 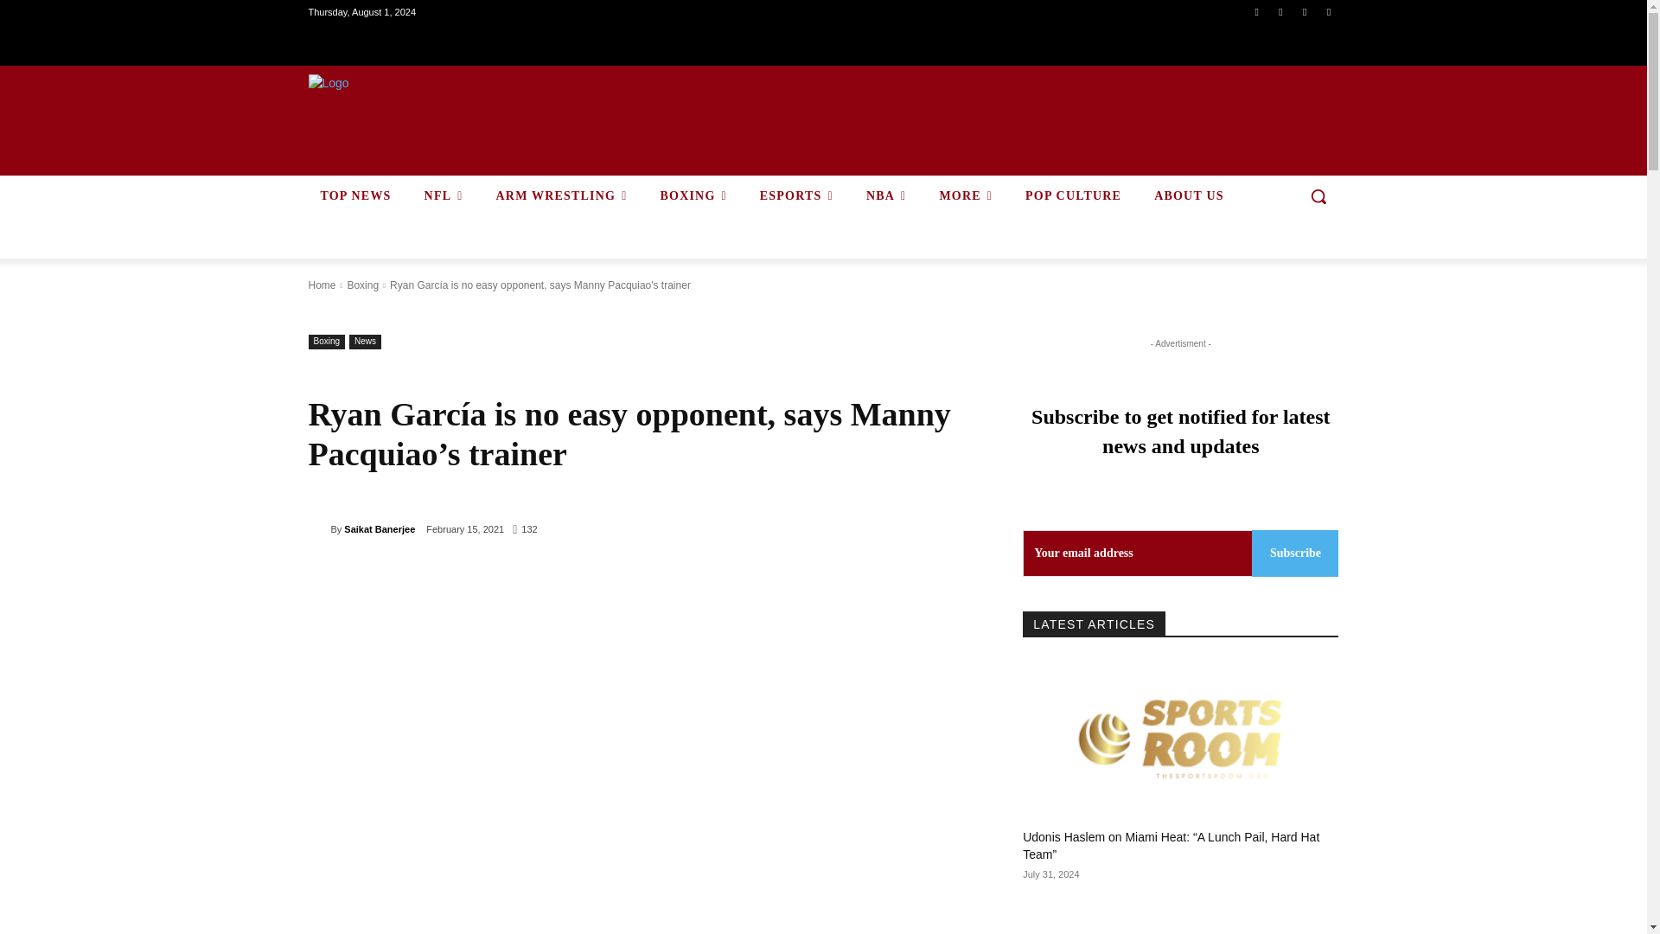 I want to click on Youtube, so click(x=1330, y=11).